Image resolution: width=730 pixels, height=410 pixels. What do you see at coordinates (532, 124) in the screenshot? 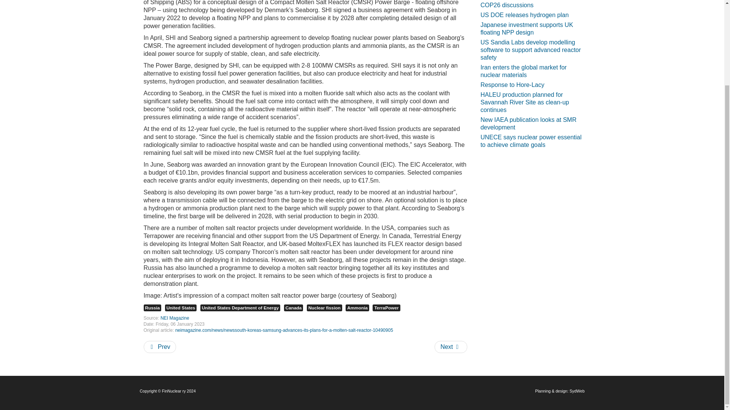
I see `New IAEA publication looks at SMR development` at bounding box center [532, 124].